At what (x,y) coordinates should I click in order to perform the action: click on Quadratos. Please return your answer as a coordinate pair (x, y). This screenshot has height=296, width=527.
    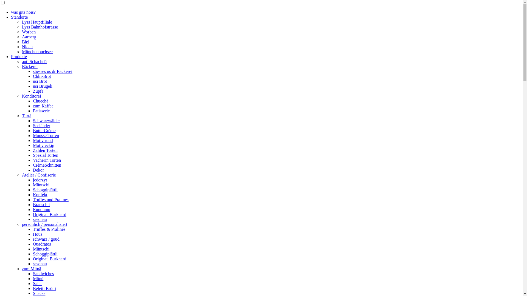
    Looking at the image, I should click on (42, 244).